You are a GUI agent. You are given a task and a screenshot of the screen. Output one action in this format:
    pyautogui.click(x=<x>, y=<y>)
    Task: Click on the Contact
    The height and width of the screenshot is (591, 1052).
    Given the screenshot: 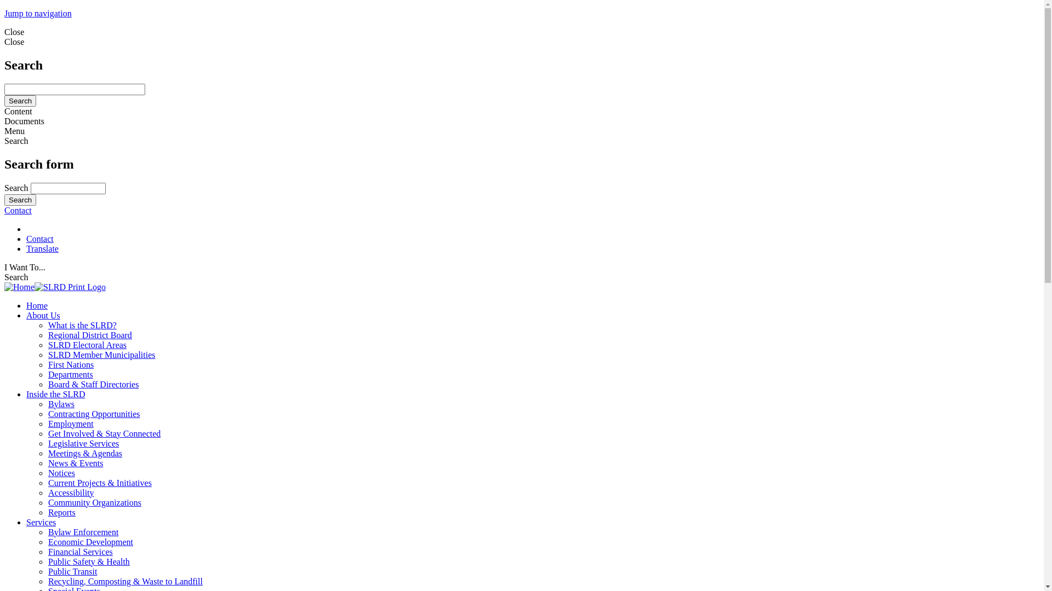 What is the action you would take?
    pyautogui.click(x=18, y=210)
    